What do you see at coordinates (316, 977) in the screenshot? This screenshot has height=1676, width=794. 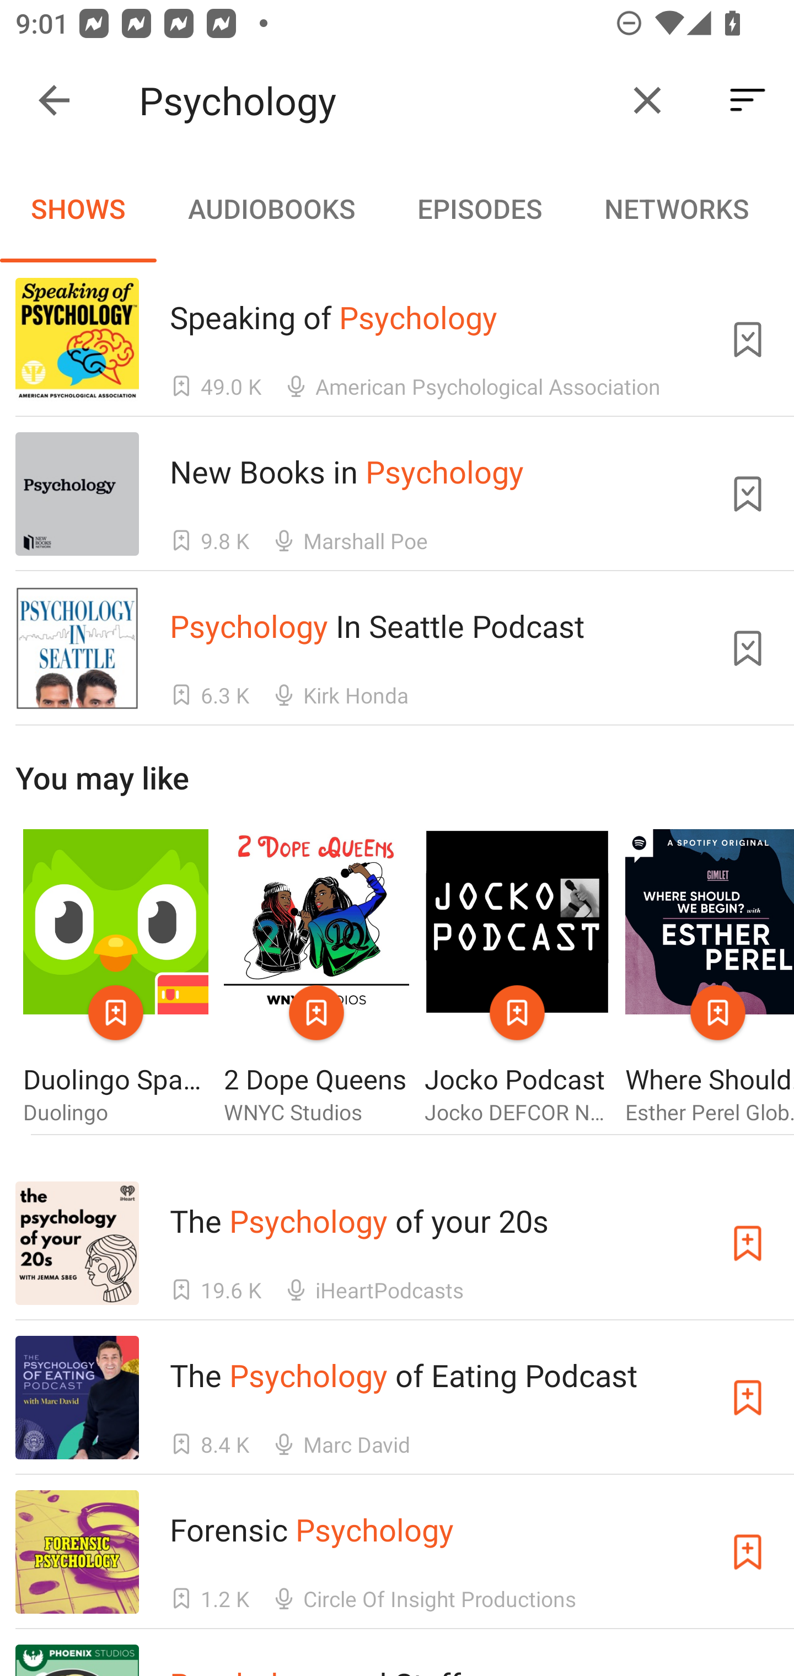 I see `2 Dope Queens WNYC Studios` at bounding box center [316, 977].